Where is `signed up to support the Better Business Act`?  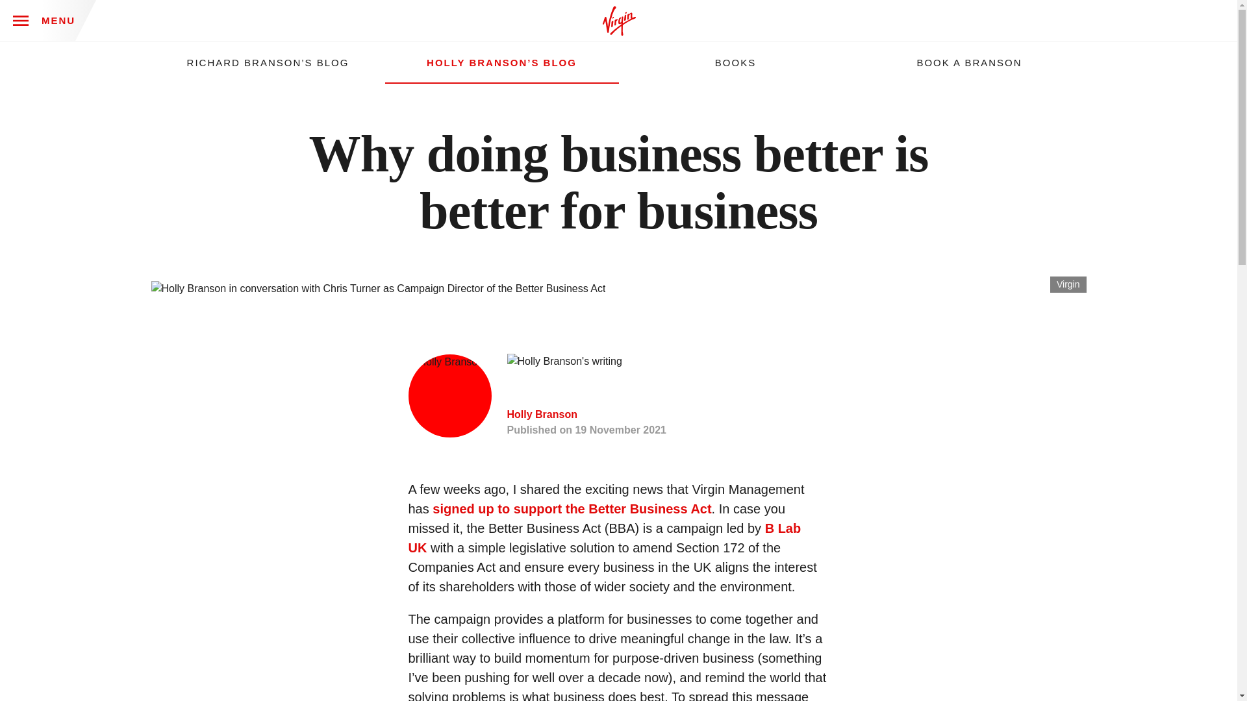
signed up to support the Better Business Act is located at coordinates (572, 509).